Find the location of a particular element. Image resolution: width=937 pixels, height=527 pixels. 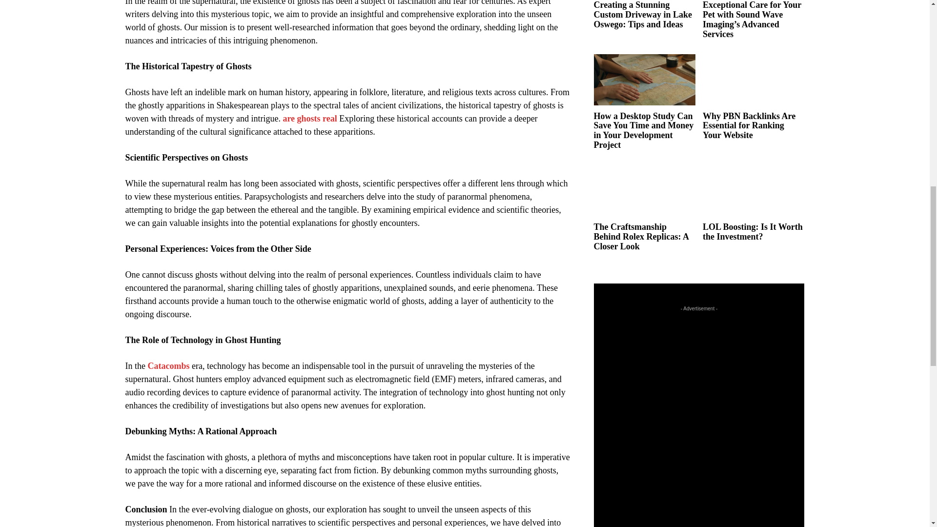

Why PBN Backlinks Are Essential for Ranking Your Website is located at coordinates (749, 126).